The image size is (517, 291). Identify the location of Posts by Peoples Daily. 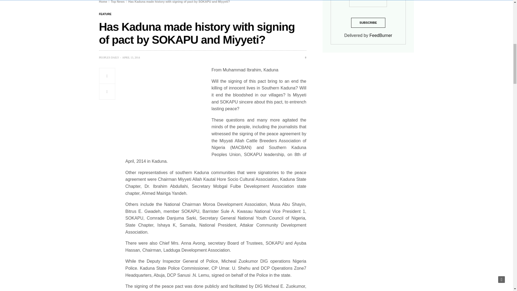
(109, 58).